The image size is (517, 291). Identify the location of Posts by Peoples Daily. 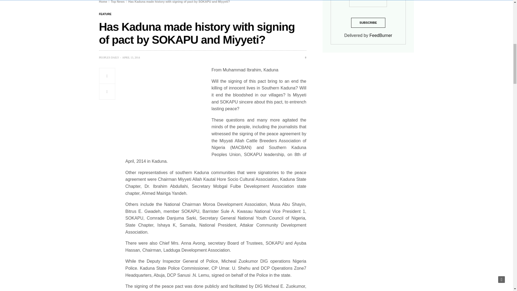
(109, 58).